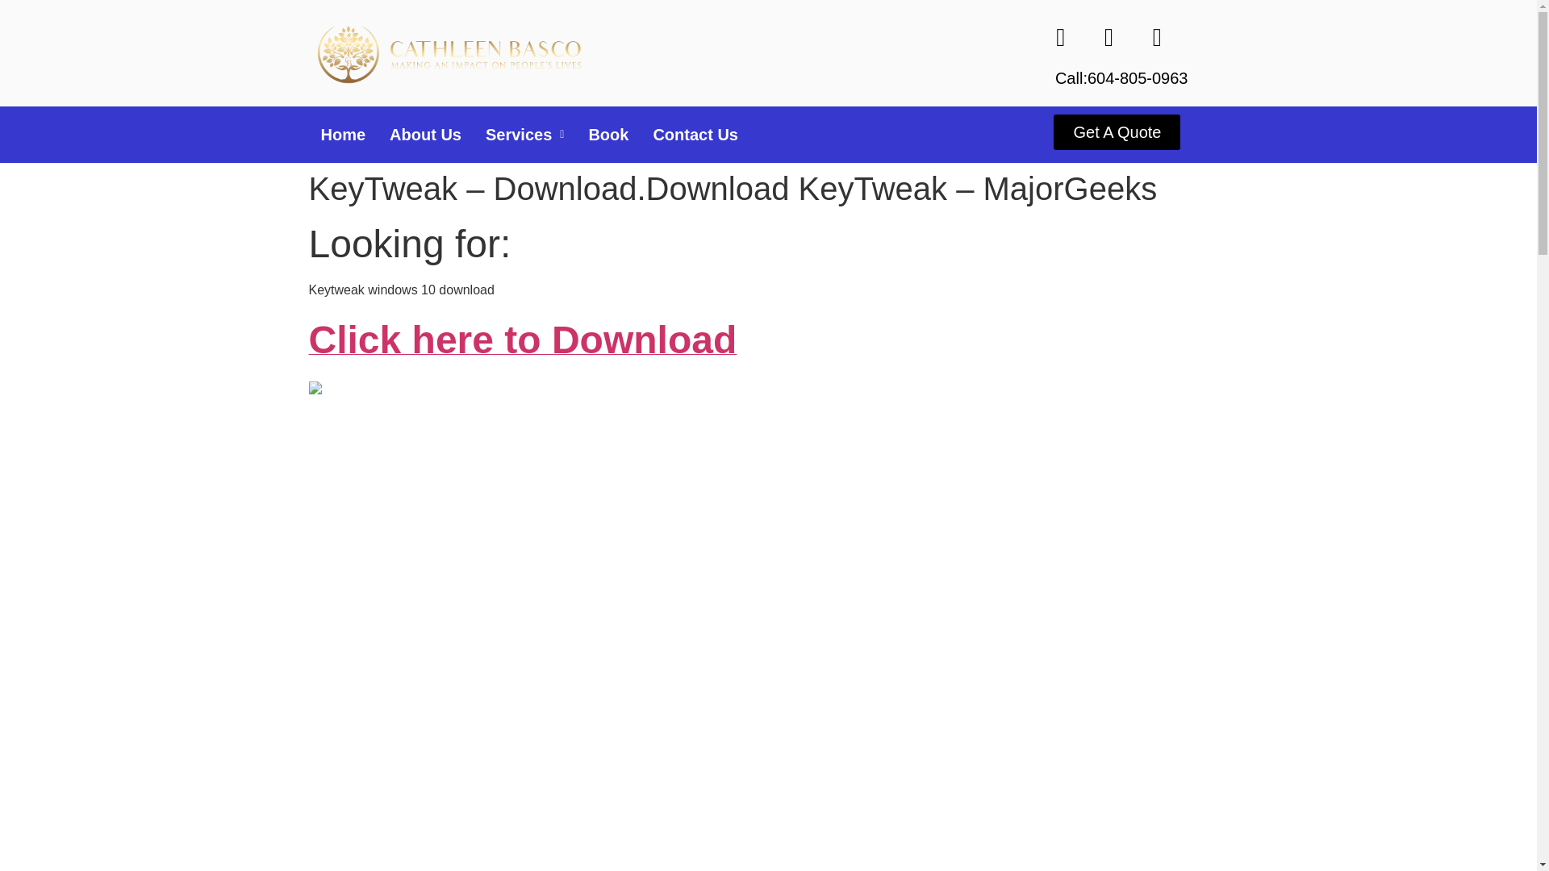 This screenshot has width=1549, height=871. Describe the element at coordinates (1117, 131) in the screenshot. I see `Get A Quote` at that location.